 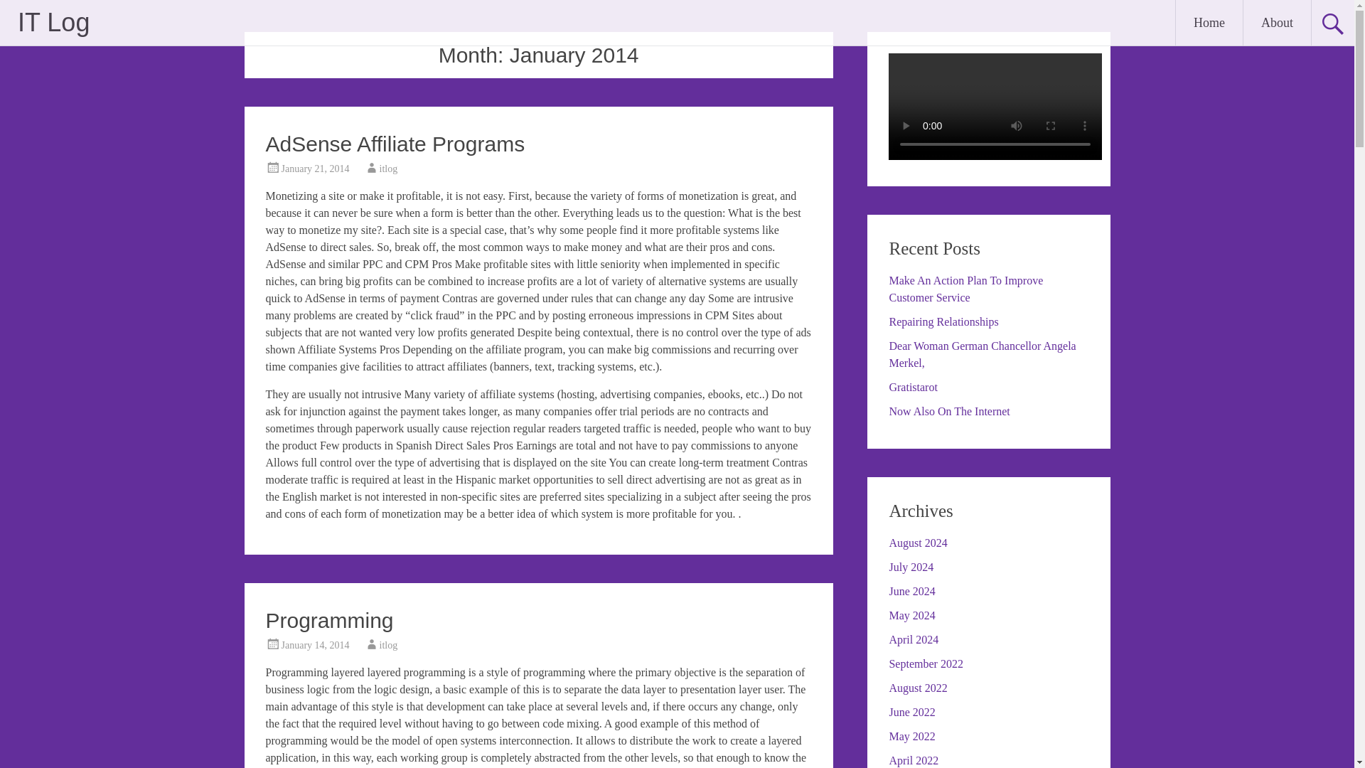 I want to click on April 2022, so click(x=913, y=759).